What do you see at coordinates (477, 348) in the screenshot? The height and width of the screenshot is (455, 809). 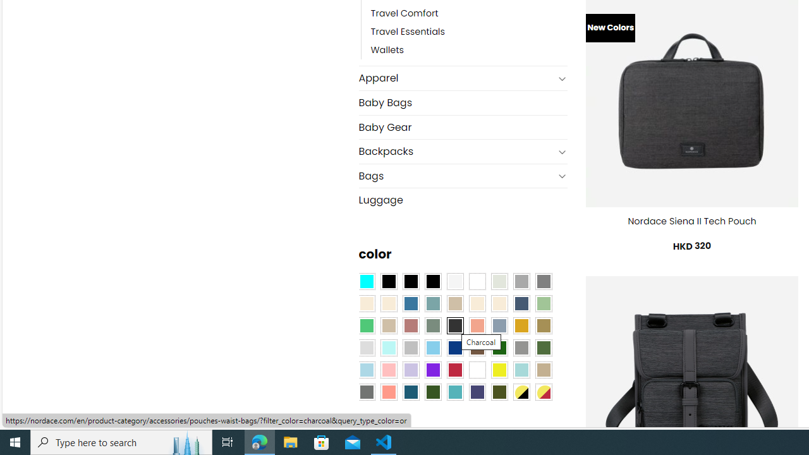 I see `Brown` at bounding box center [477, 348].